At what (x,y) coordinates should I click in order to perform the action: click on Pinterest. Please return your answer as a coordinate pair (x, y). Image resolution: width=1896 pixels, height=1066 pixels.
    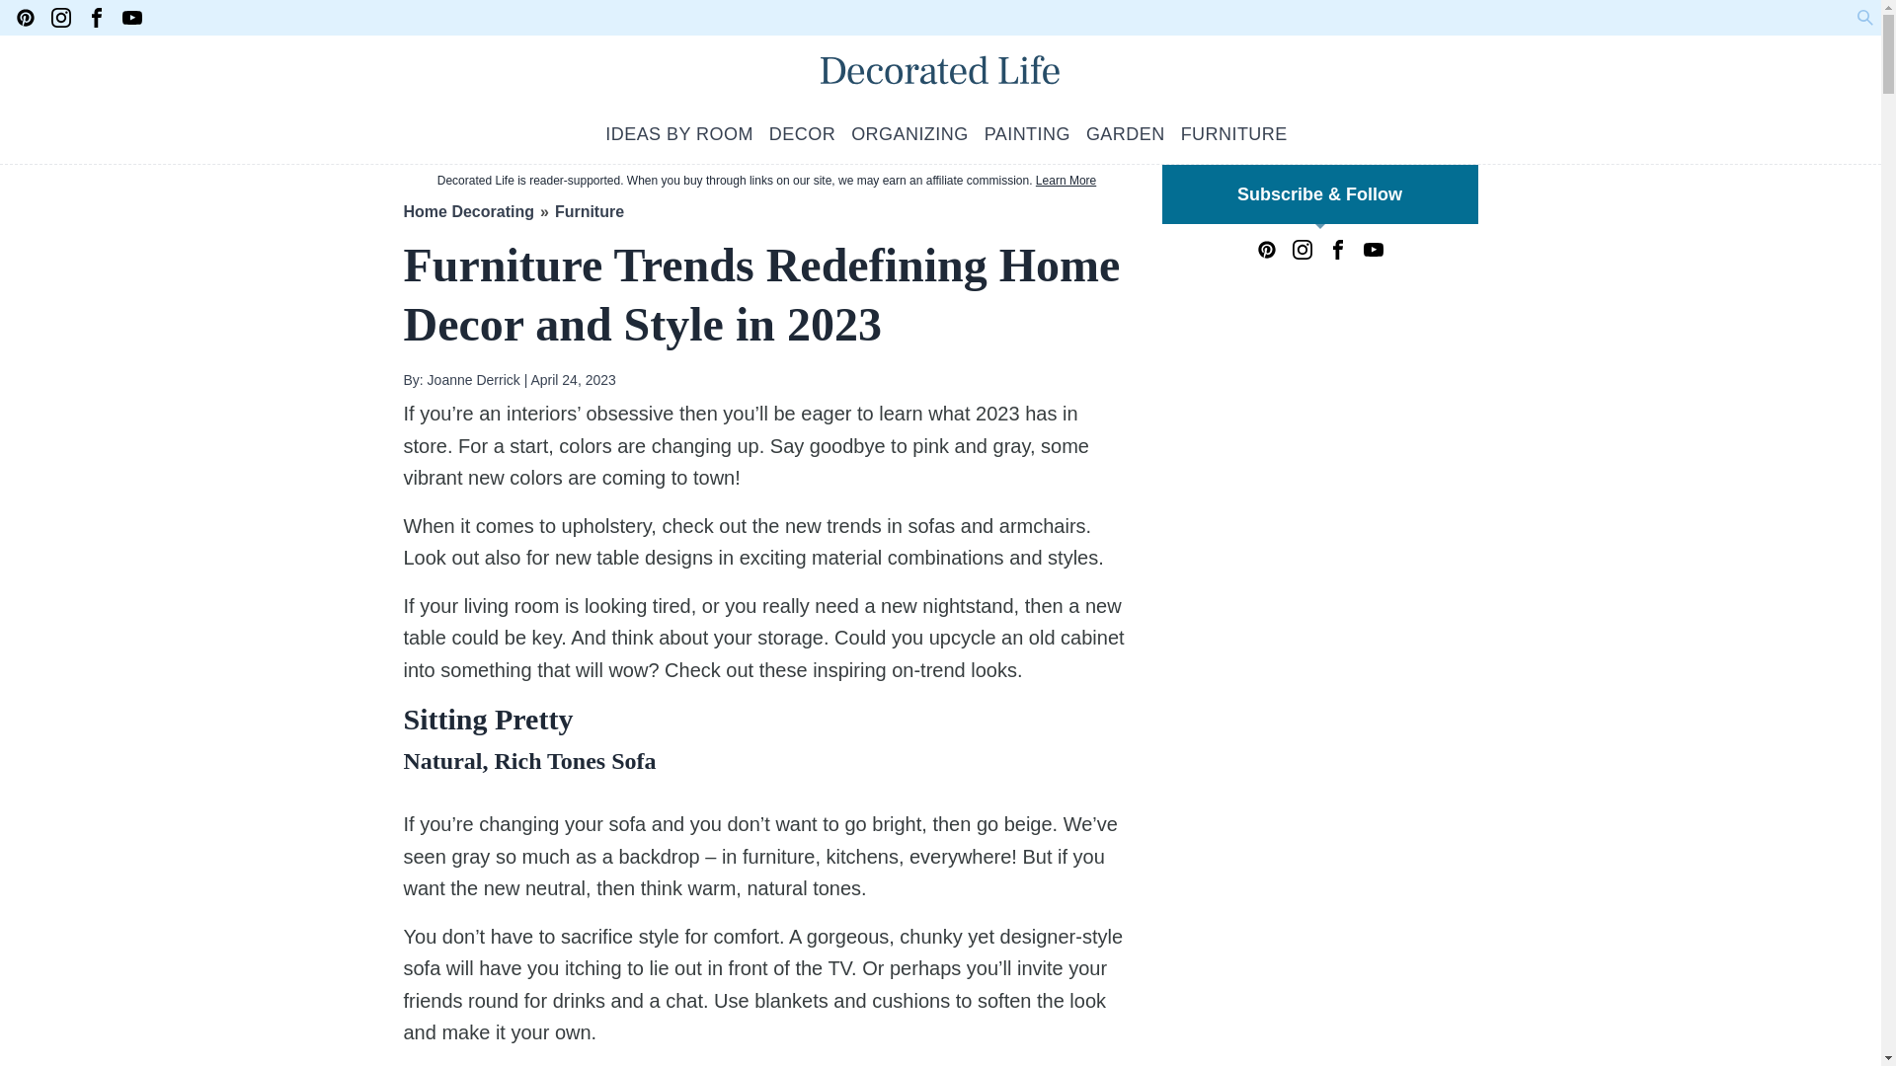
    Looking at the image, I should click on (26, 18).